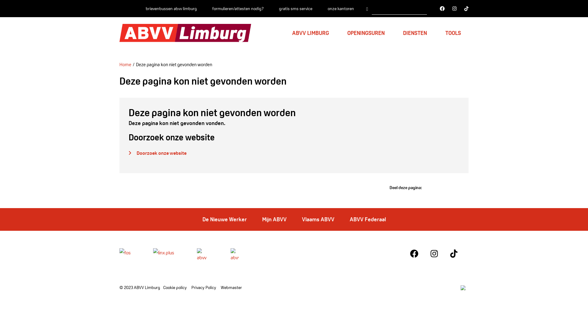 The width and height of the screenshot is (588, 331). Describe the element at coordinates (232, 287) in the screenshot. I see `Webmaster` at that location.